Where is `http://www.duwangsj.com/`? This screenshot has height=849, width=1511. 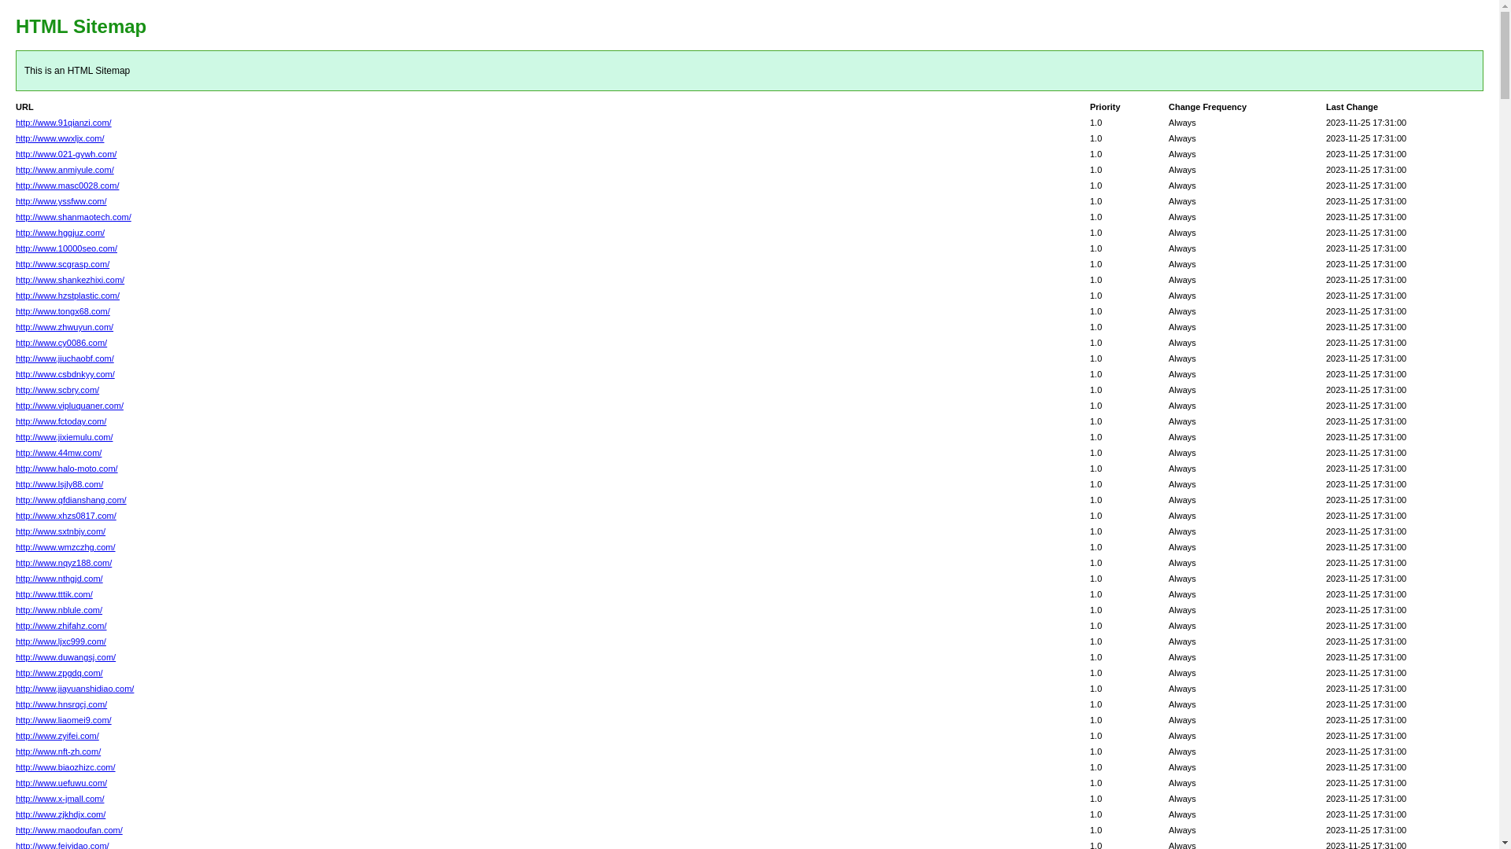 http://www.duwangsj.com/ is located at coordinates (66, 657).